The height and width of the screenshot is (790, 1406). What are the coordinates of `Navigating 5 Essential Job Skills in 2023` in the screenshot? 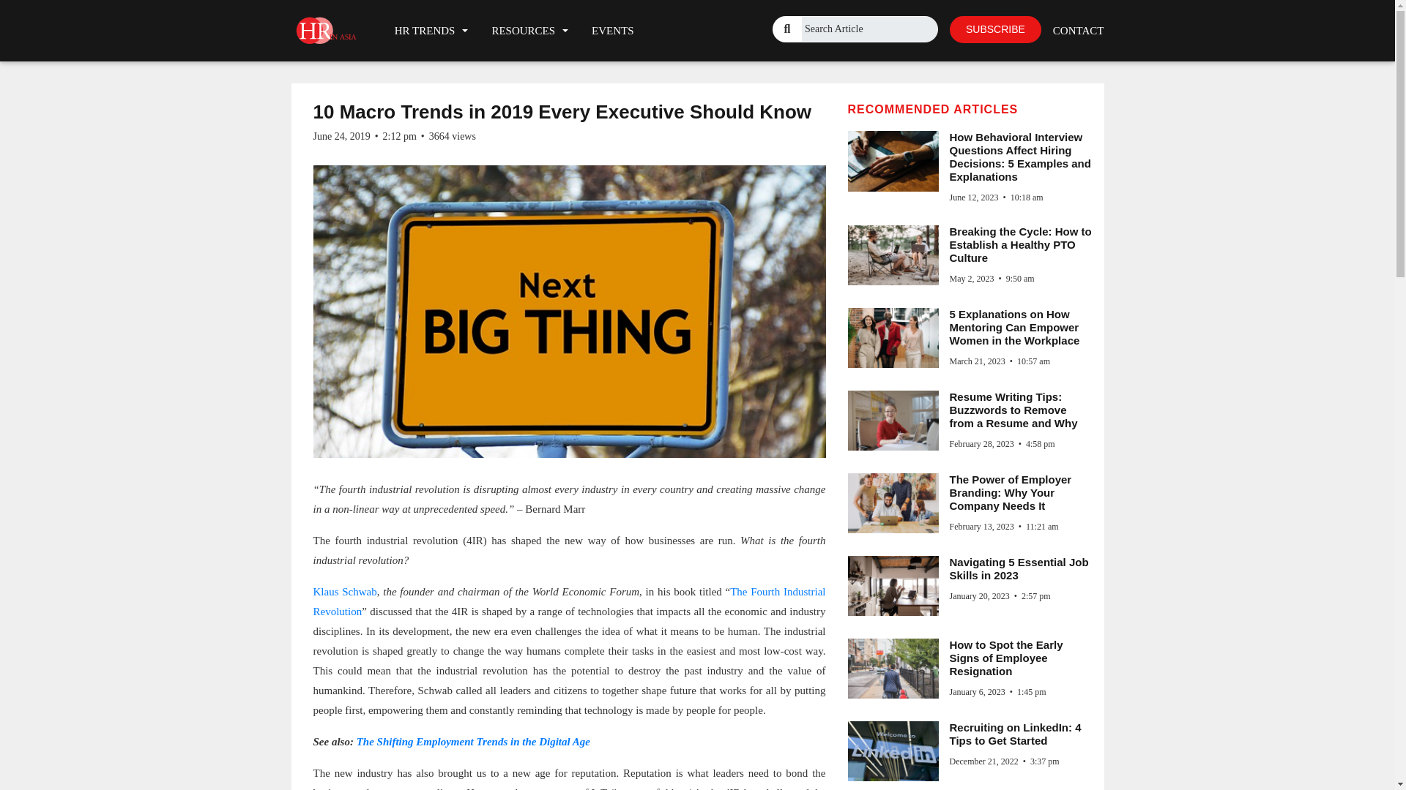 It's located at (1019, 568).